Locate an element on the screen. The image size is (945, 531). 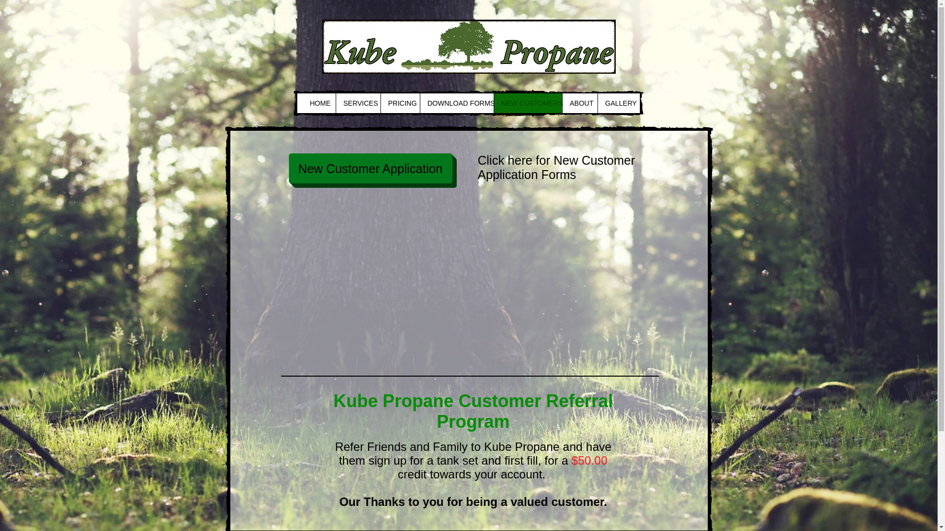
GALLERY is located at coordinates (618, 103).